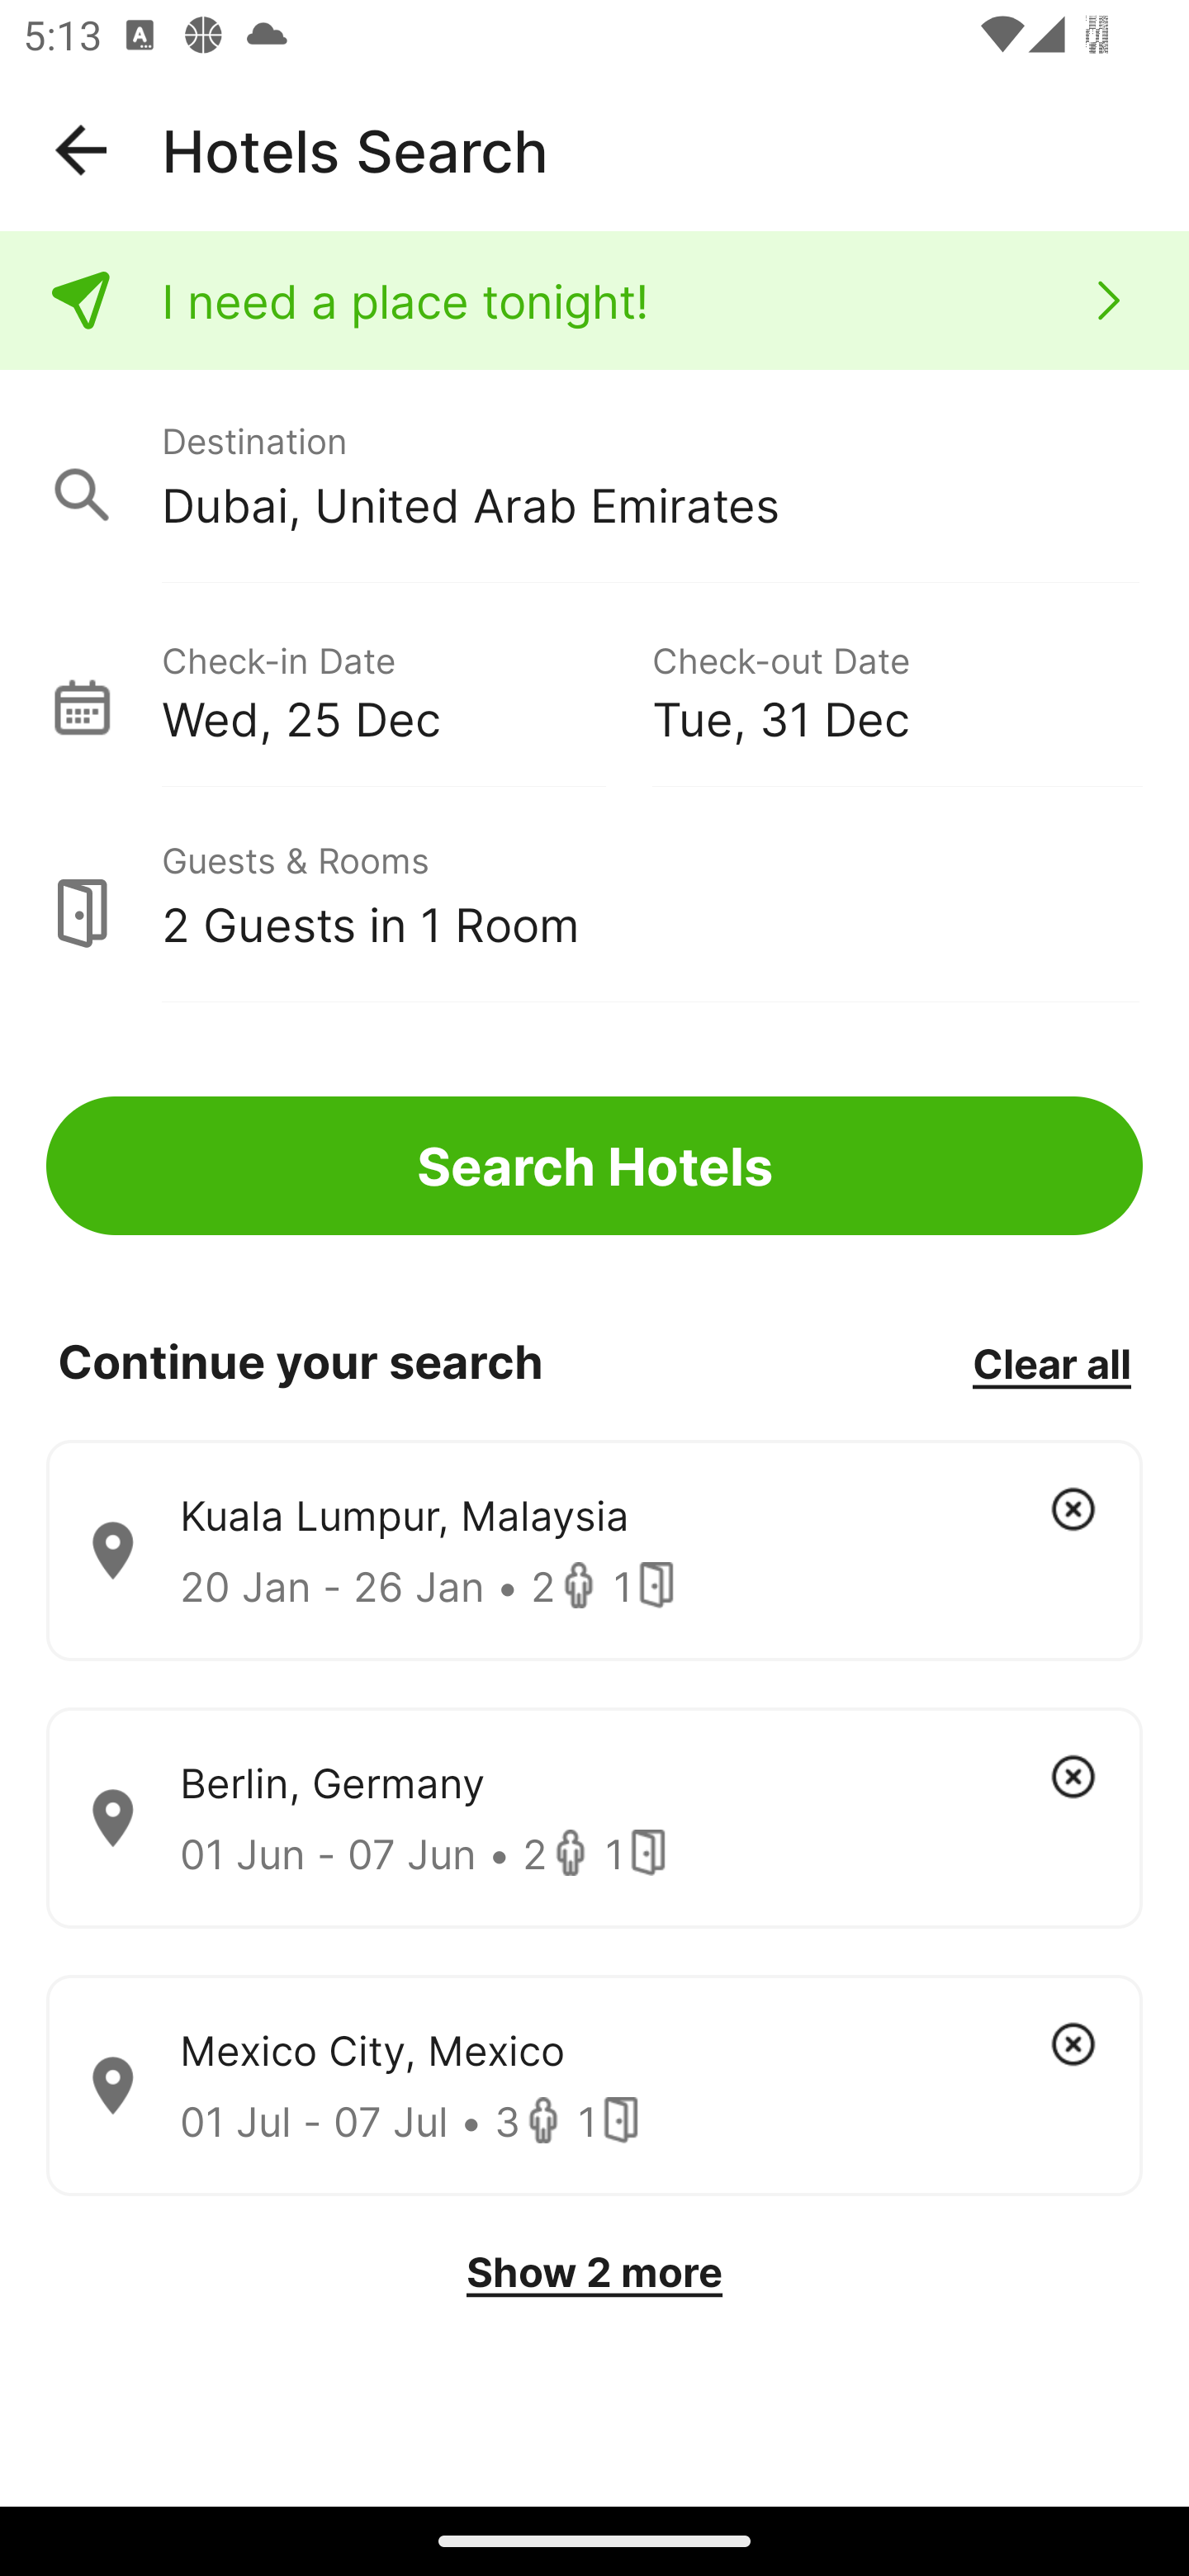  Describe the element at coordinates (594, 896) in the screenshot. I see `Guests & Rooms 2 Guests in 1 Room` at that location.